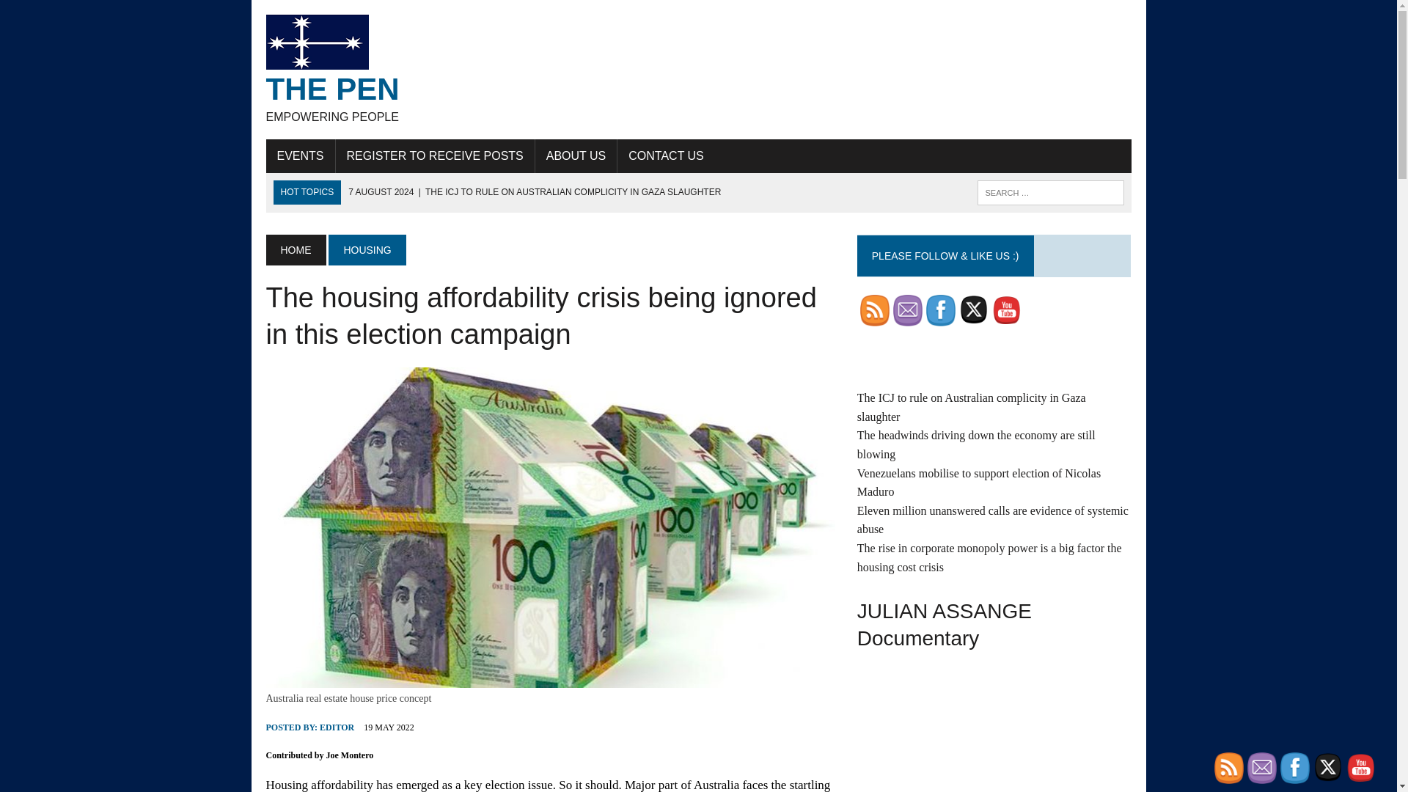  Describe the element at coordinates (973, 309) in the screenshot. I see `Twitter` at that location.